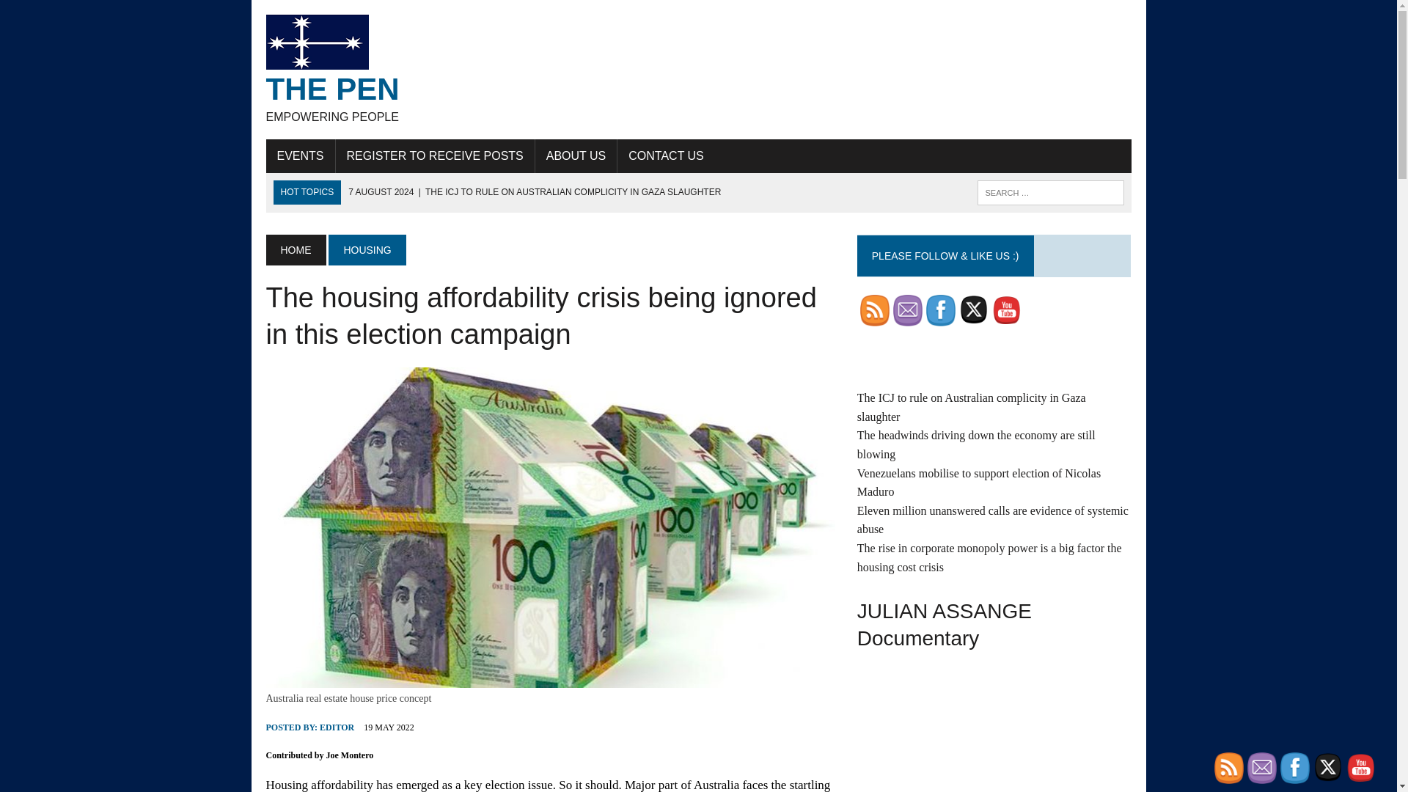  Describe the element at coordinates (973, 309) in the screenshot. I see `Twitter` at that location.